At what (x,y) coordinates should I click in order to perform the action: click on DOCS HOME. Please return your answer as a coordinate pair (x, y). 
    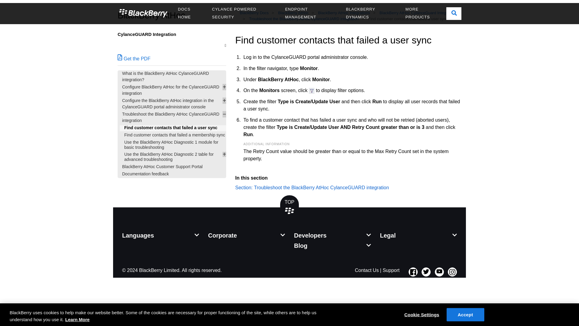
    Looking at the image, I should click on (190, 13).